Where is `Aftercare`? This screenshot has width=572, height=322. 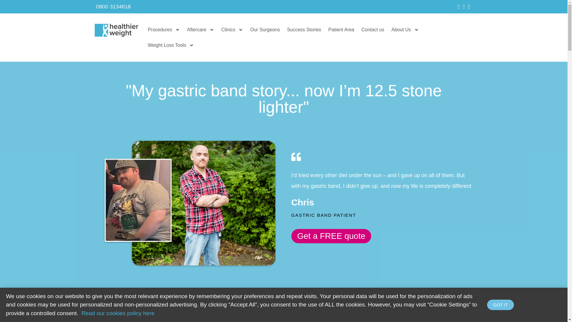
Aftercare is located at coordinates (201, 30).